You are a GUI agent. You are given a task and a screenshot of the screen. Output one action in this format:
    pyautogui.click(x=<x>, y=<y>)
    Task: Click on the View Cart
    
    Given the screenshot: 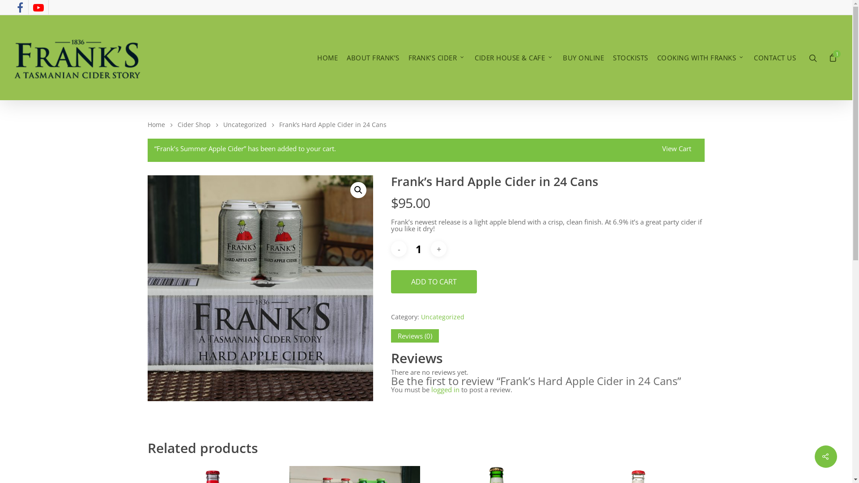 What is the action you would take?
    pyautogui.click(x=676, y=150)
    